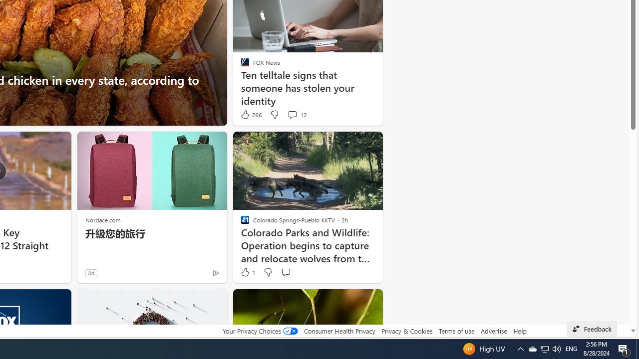 The width and height of the screenshot is (639, 359). Describe the element at coordinates (456, 331) in the screenshot. I see `Terms of use` at that location.